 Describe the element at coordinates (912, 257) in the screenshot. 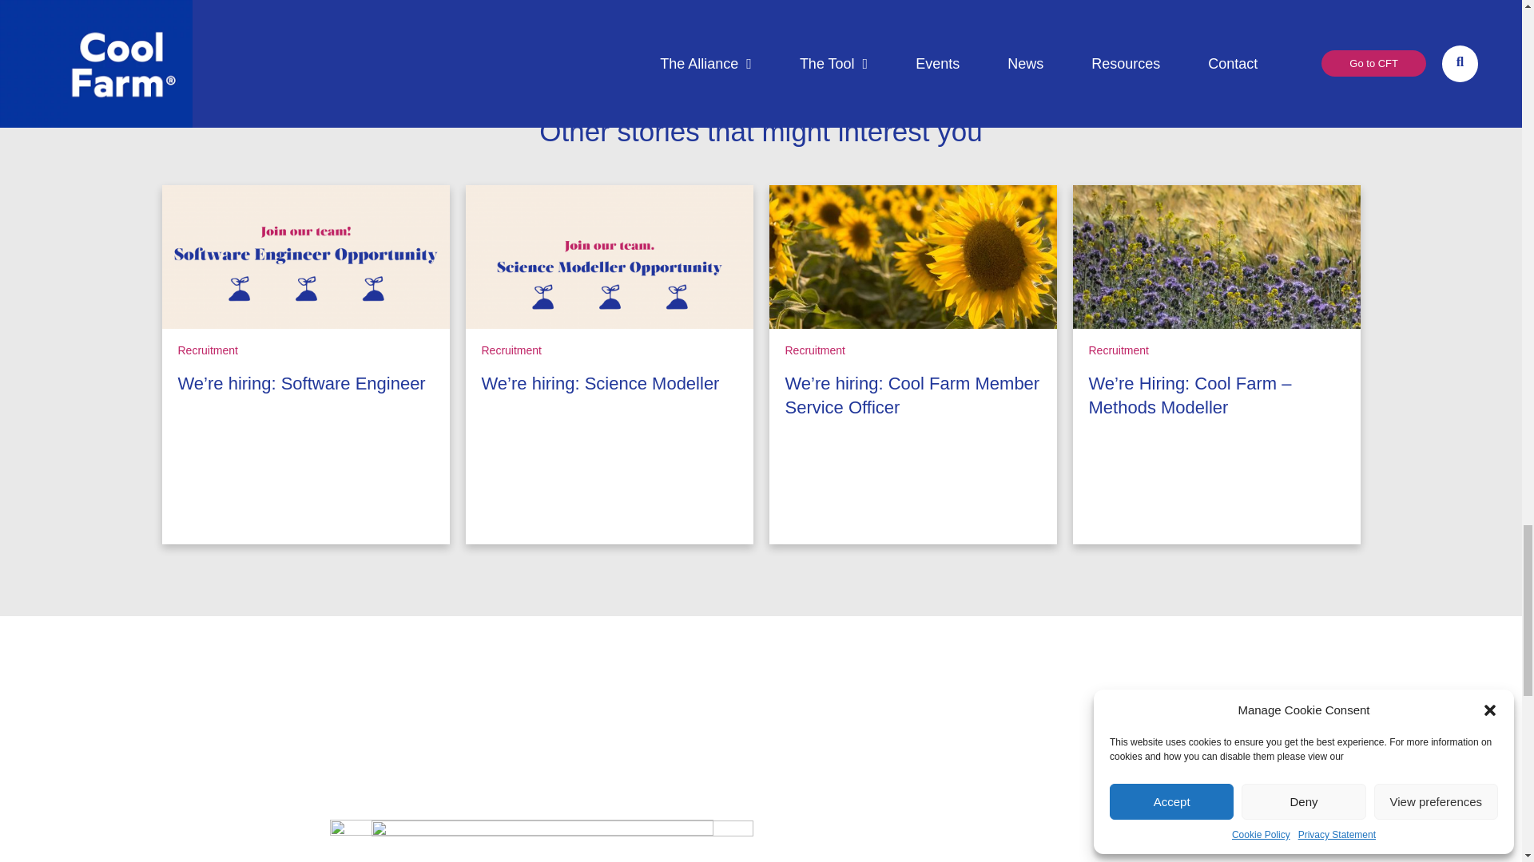

I see `header-Resources` at that location.